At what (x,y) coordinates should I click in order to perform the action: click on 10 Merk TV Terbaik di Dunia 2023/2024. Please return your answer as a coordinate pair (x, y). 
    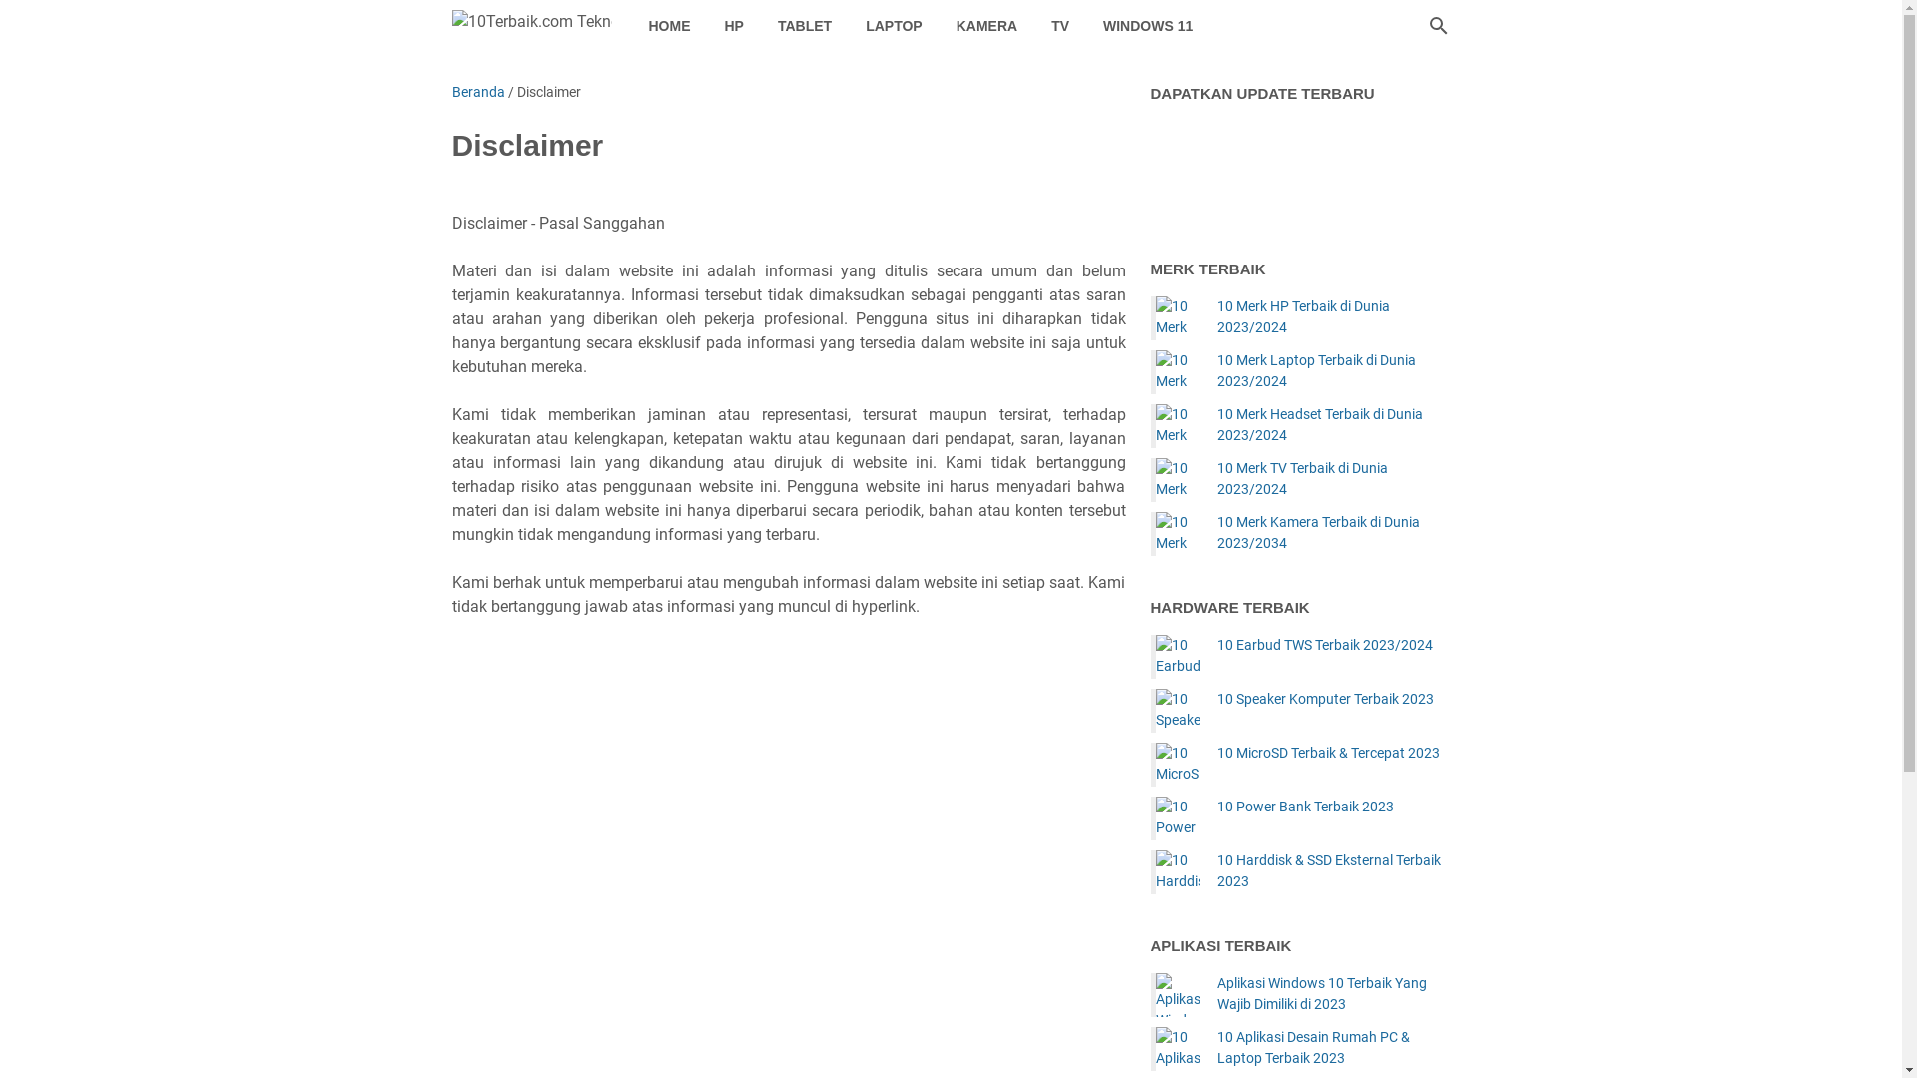
    Looking at the image, I should click on (1178, 480).